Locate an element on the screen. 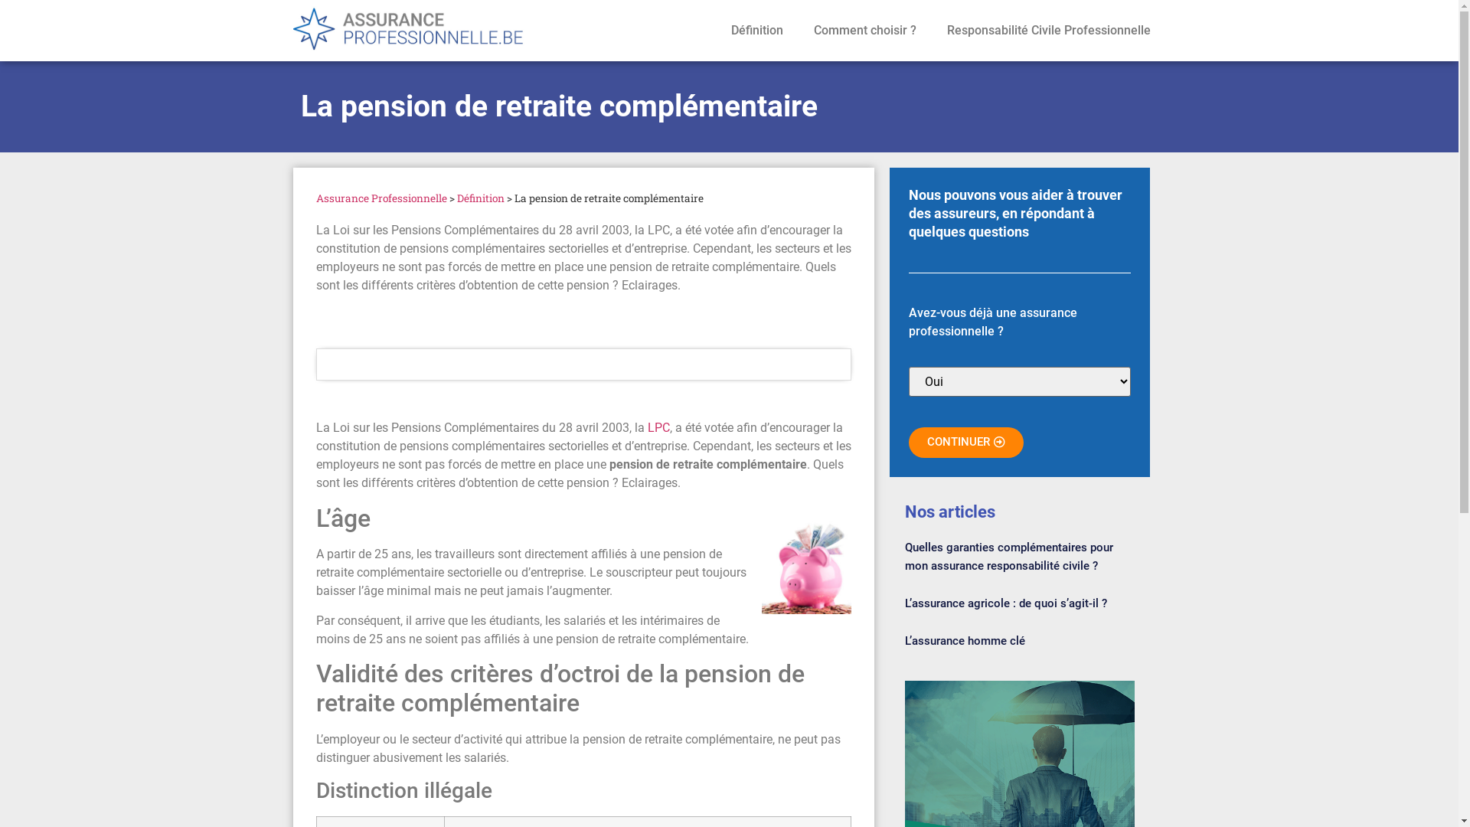  Assurance_professionnel_logo is located at coordinates (423, 31).